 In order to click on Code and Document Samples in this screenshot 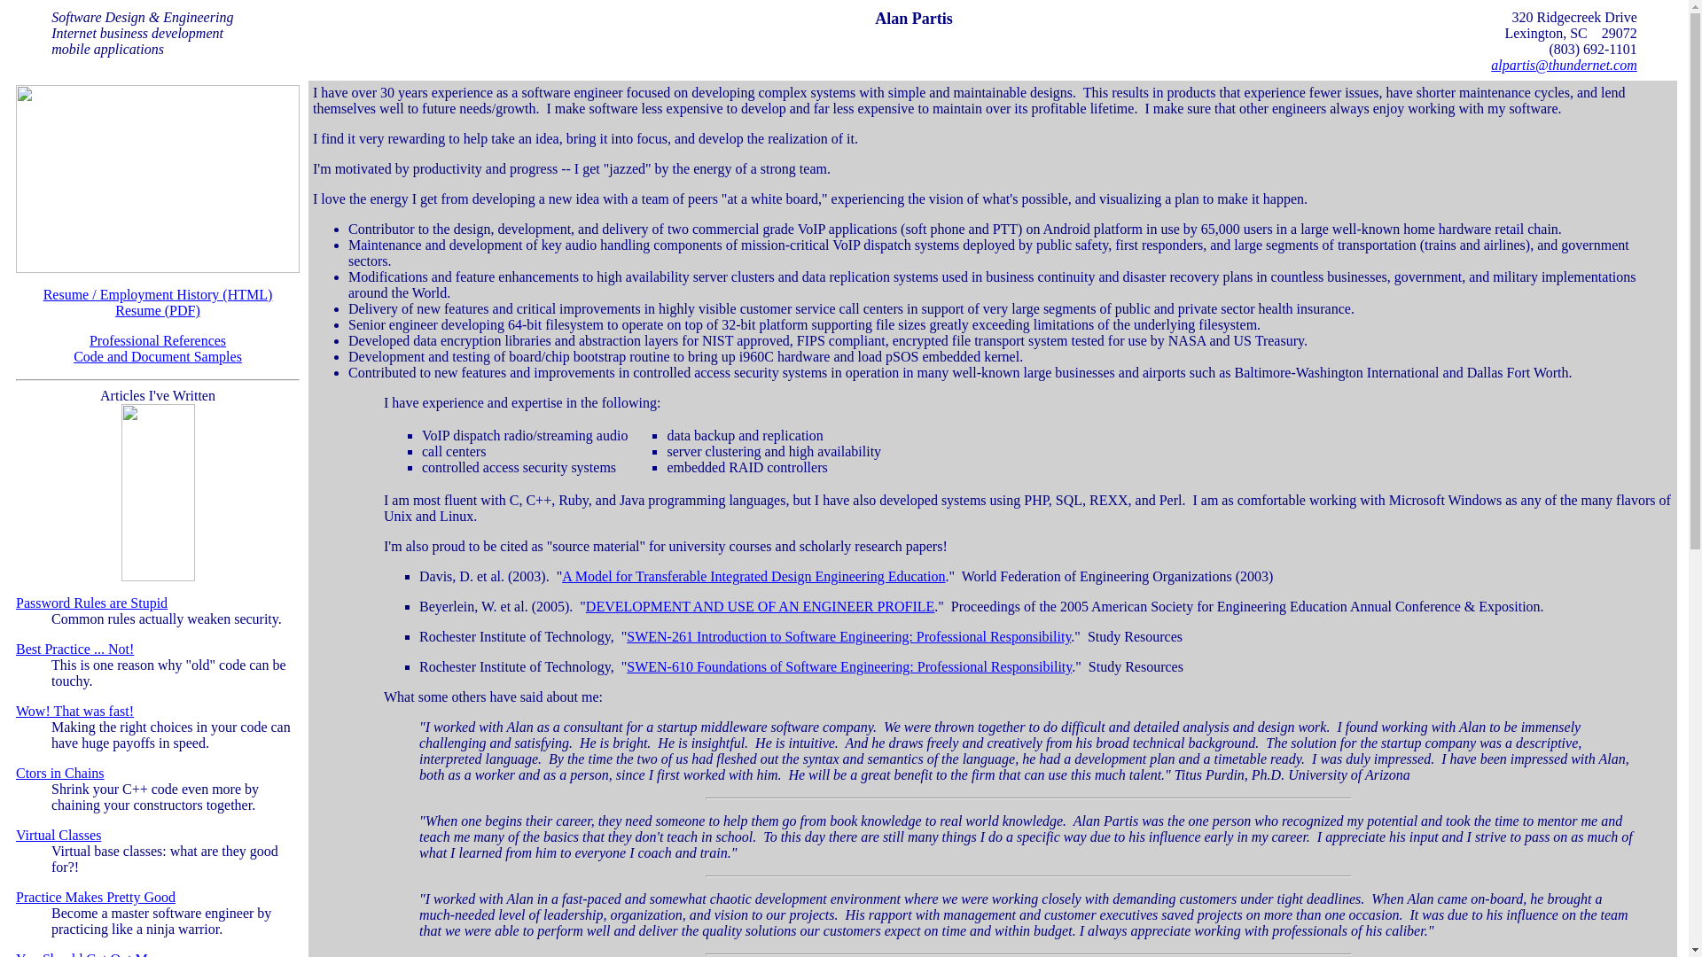, I will do `click(157, 356)`.